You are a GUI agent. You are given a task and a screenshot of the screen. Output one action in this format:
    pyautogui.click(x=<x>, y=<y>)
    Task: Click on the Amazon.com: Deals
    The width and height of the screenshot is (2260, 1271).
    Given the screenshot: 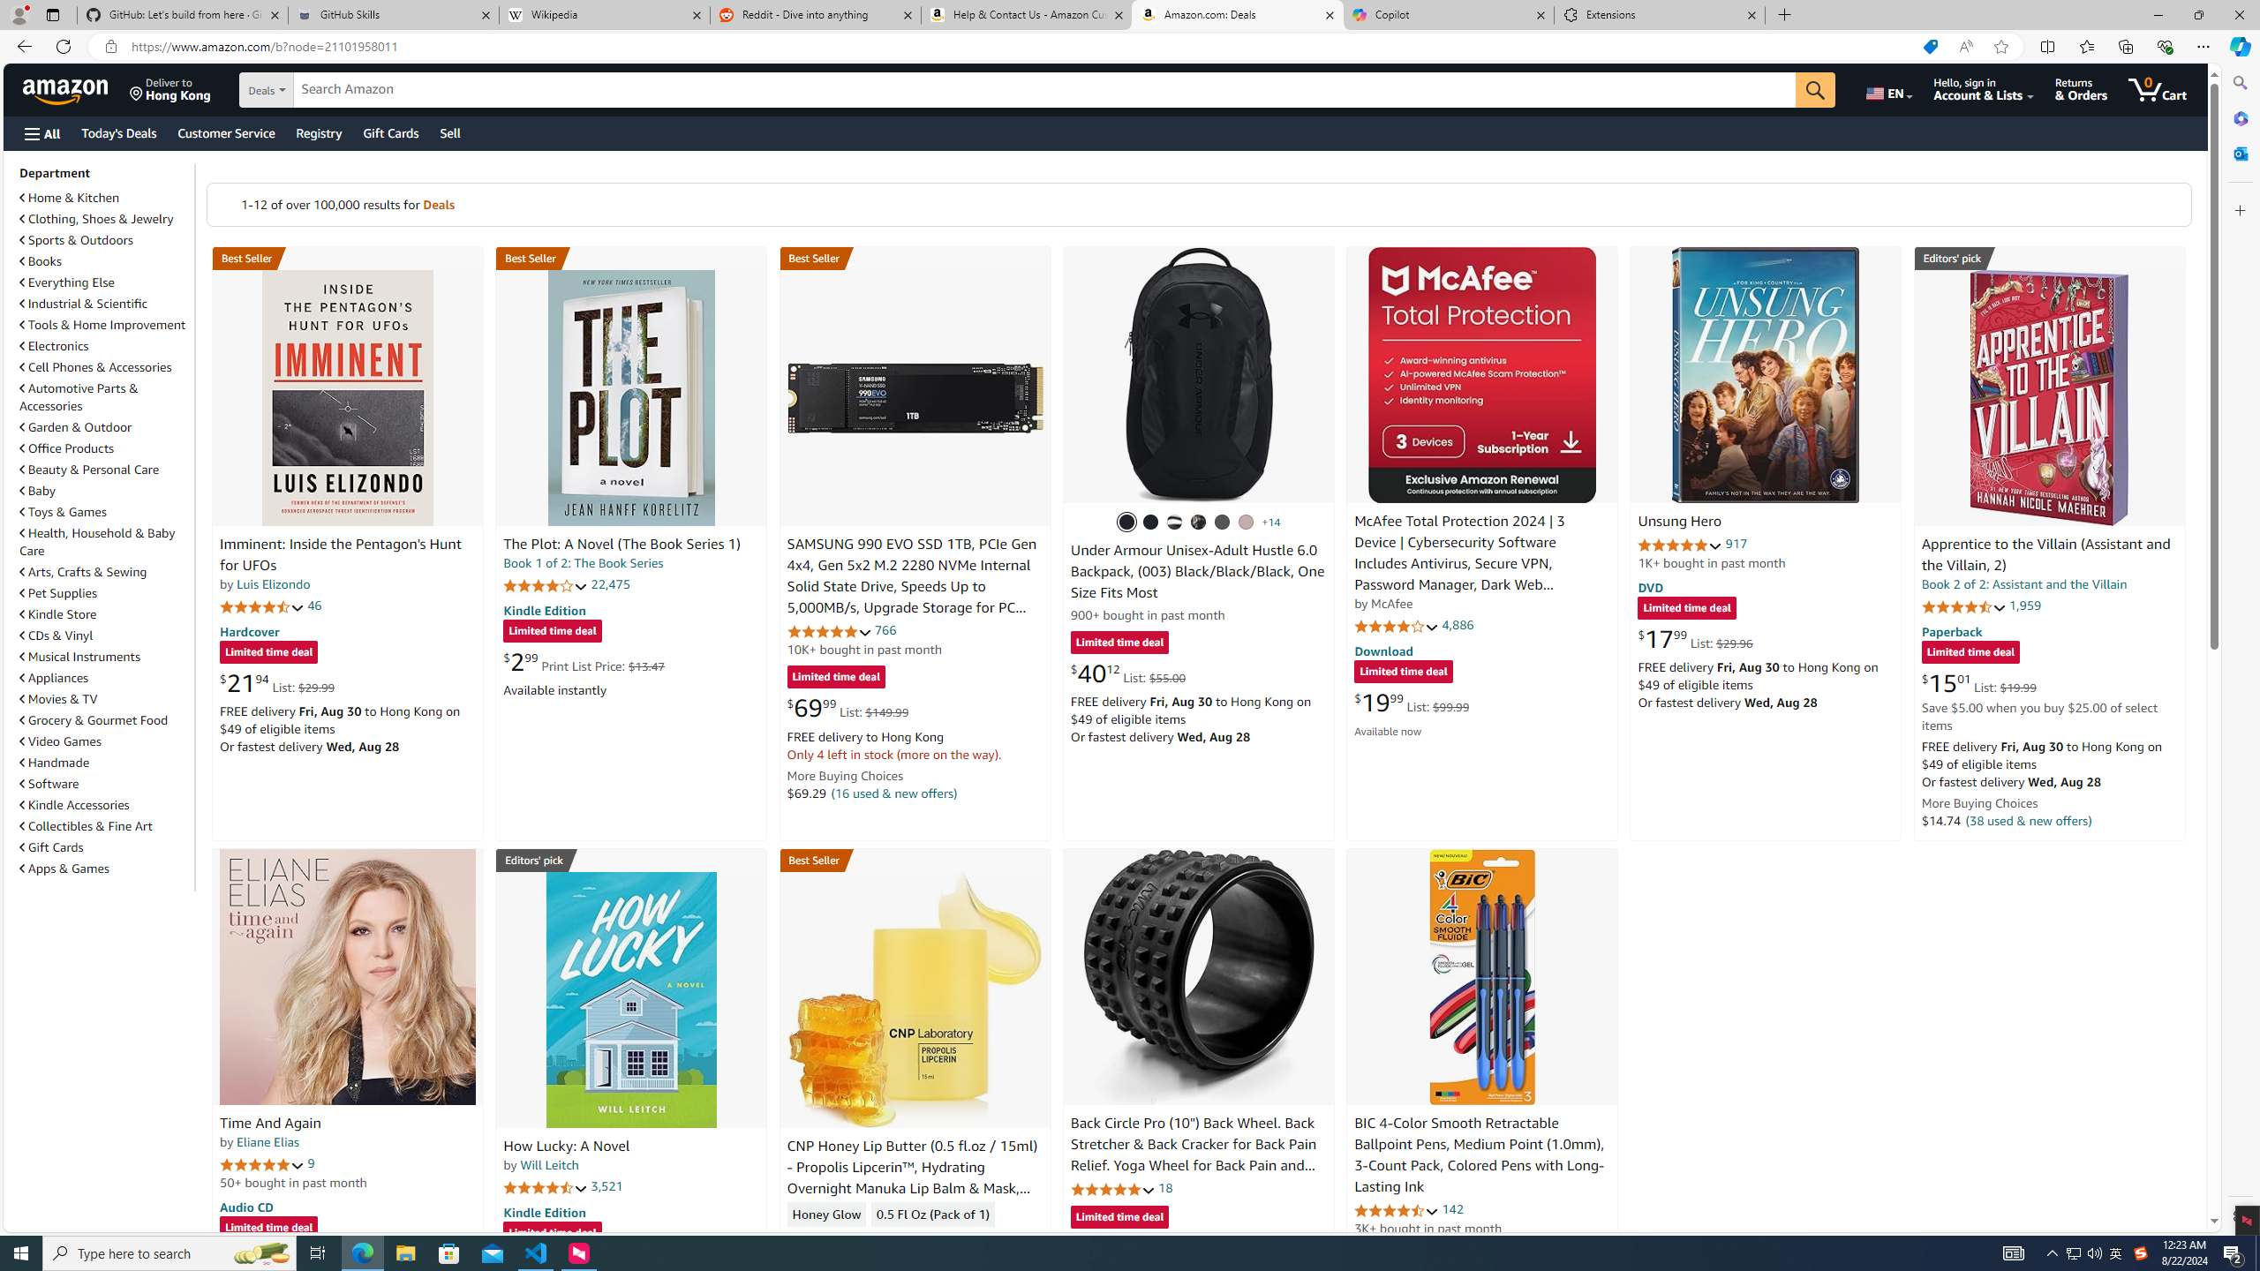 What is the action you would take?
    pyautogui.click(x=1238, y=15)
    